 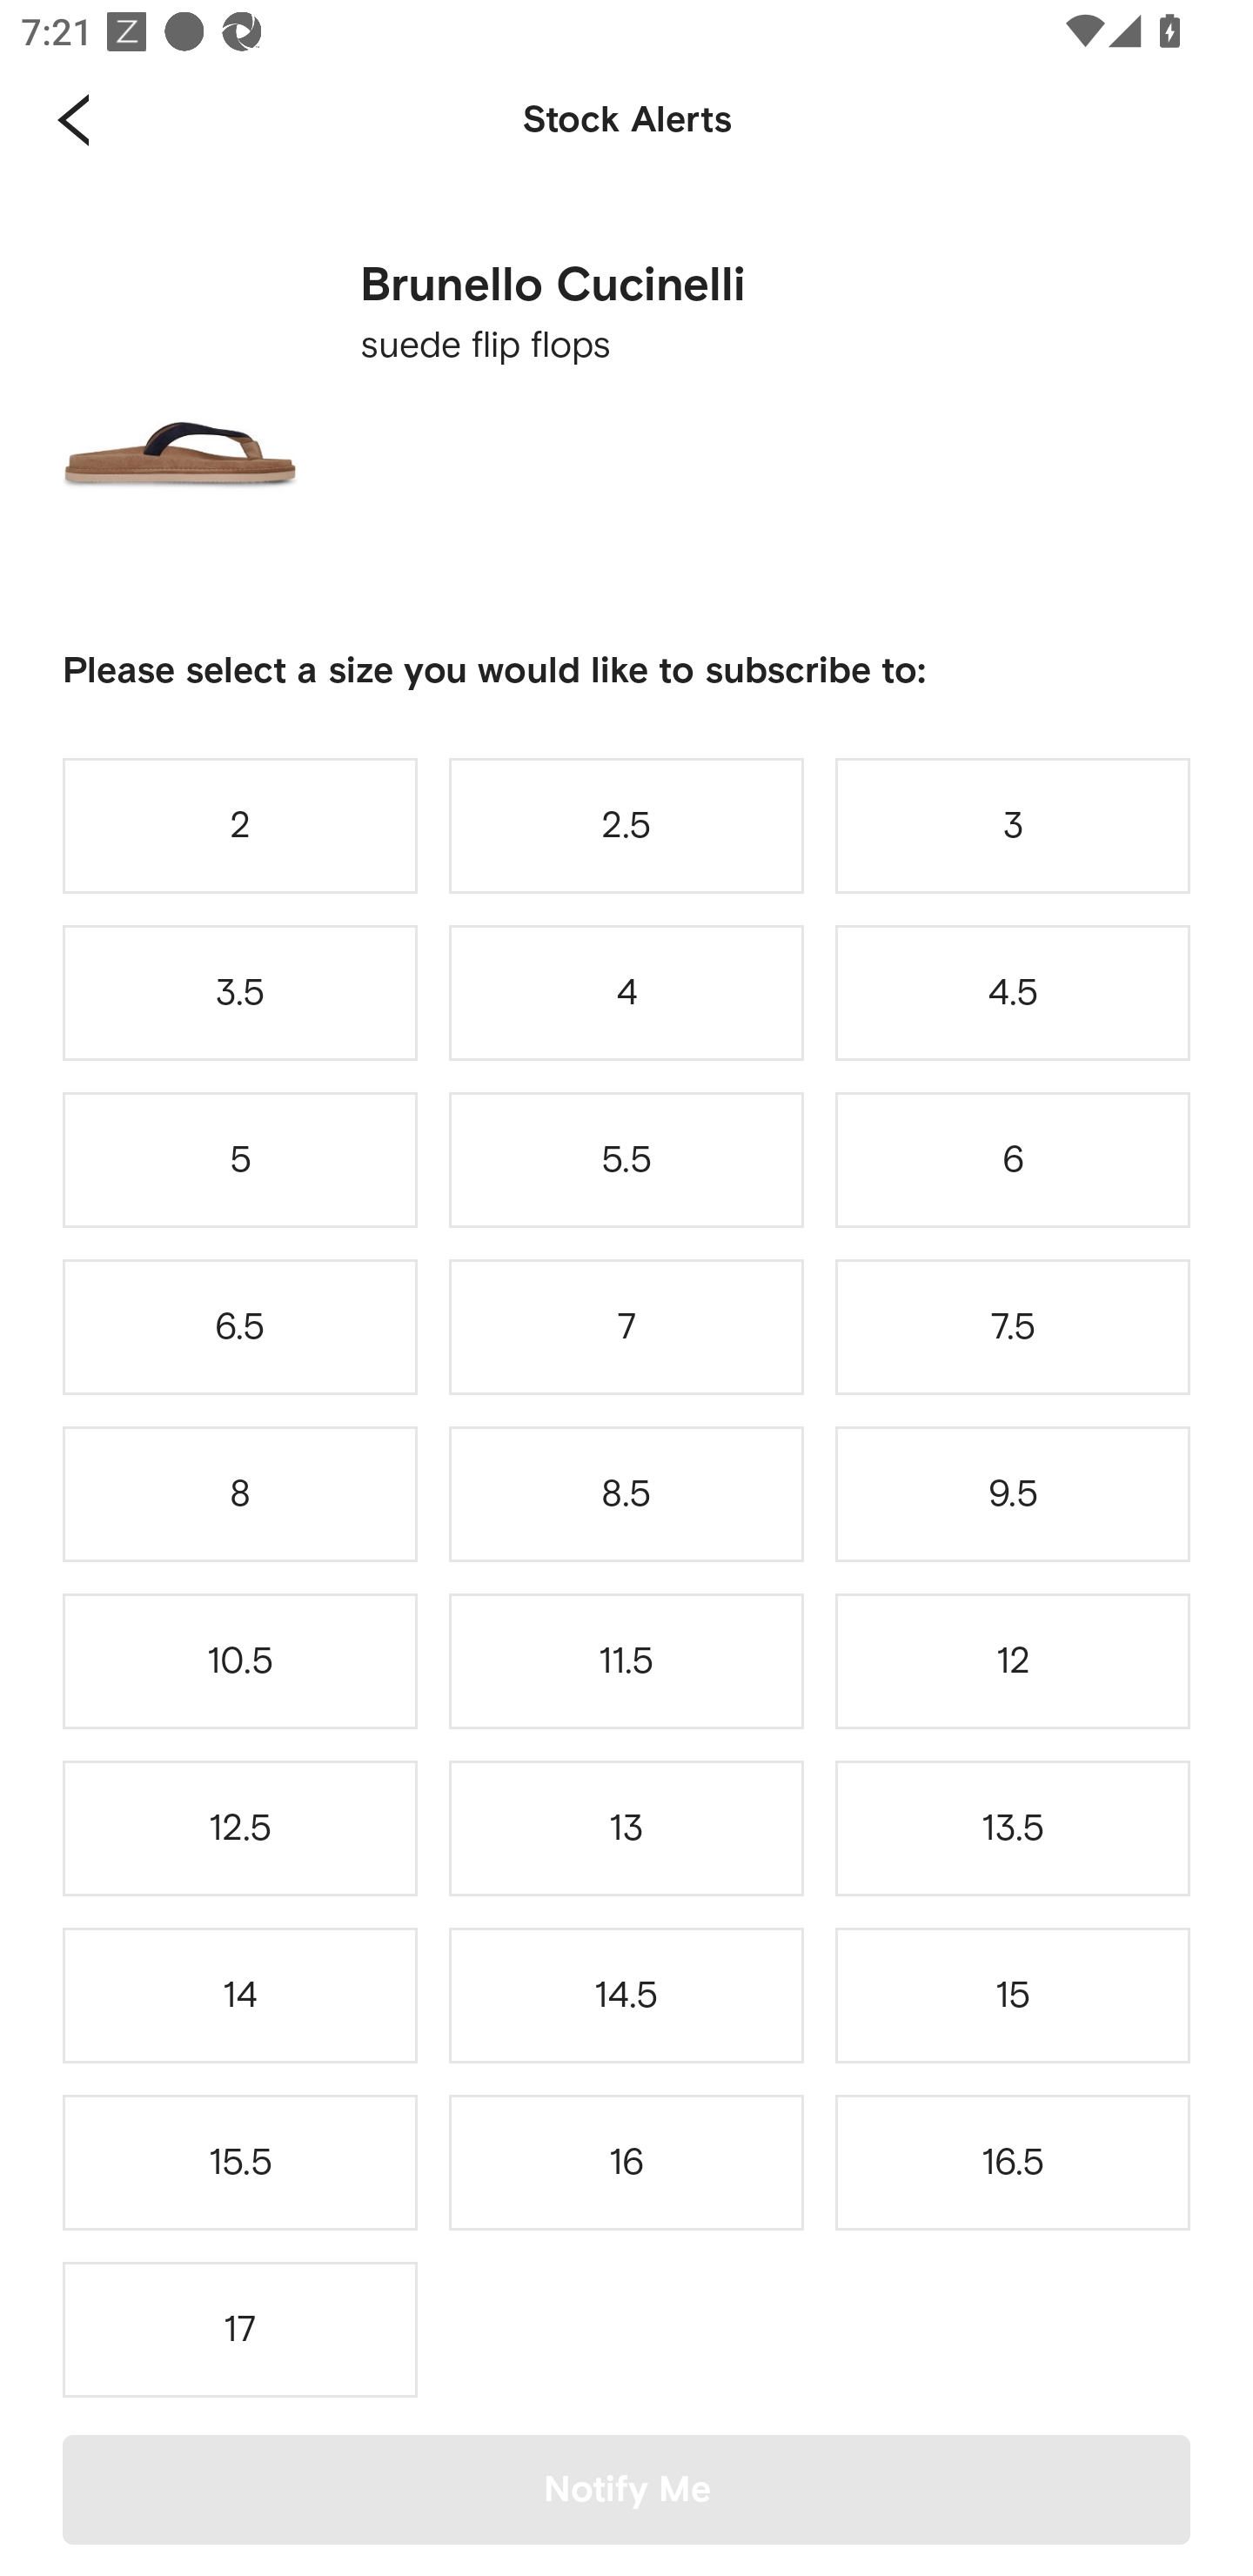 I want to click on 13, so click(x=626, y=1828).